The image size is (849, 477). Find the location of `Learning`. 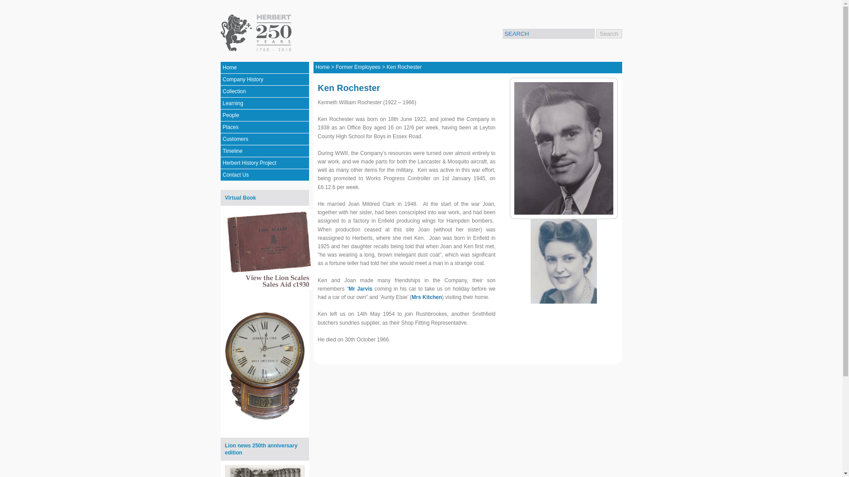

Learning is located at coordinates (264, 103).